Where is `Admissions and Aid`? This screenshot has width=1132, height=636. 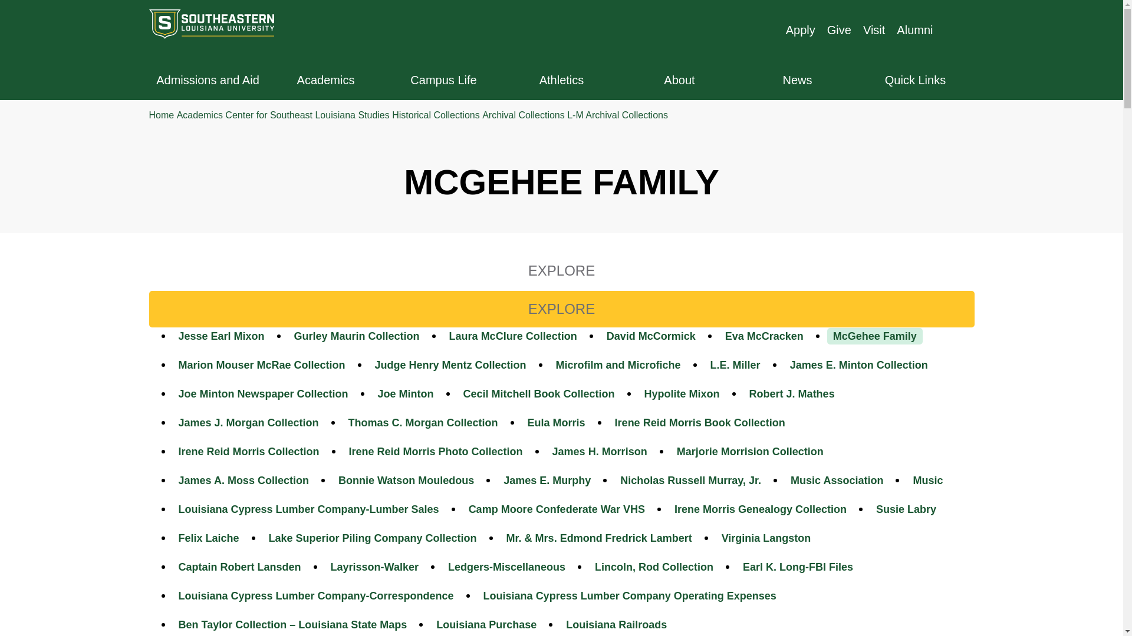 Admissions and Aid is located at coordinates (207, 80).